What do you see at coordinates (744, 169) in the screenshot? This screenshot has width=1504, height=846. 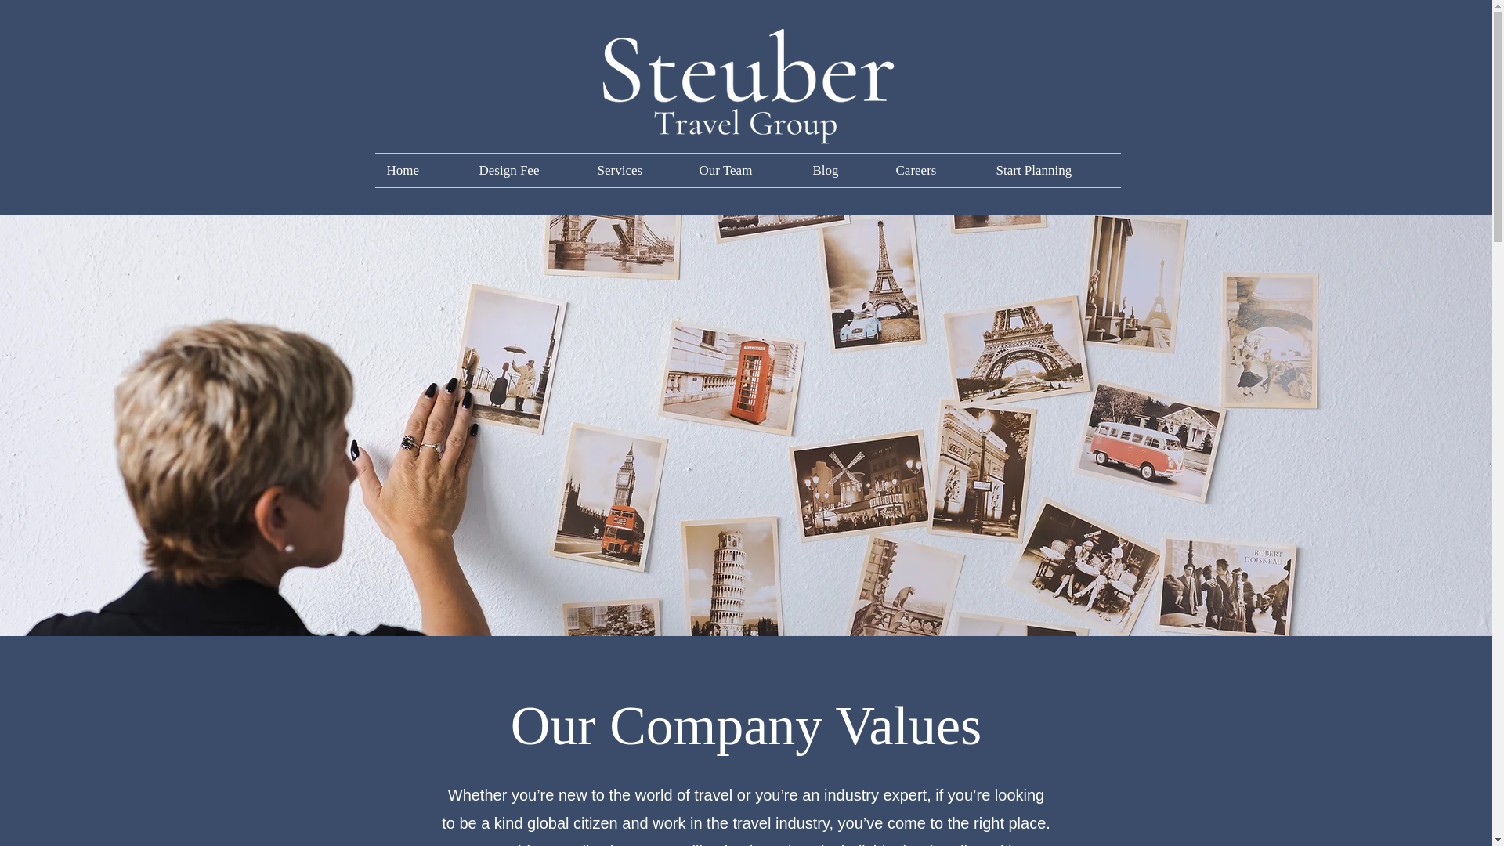 I see `Our Team` at bounding box center [744, 169].